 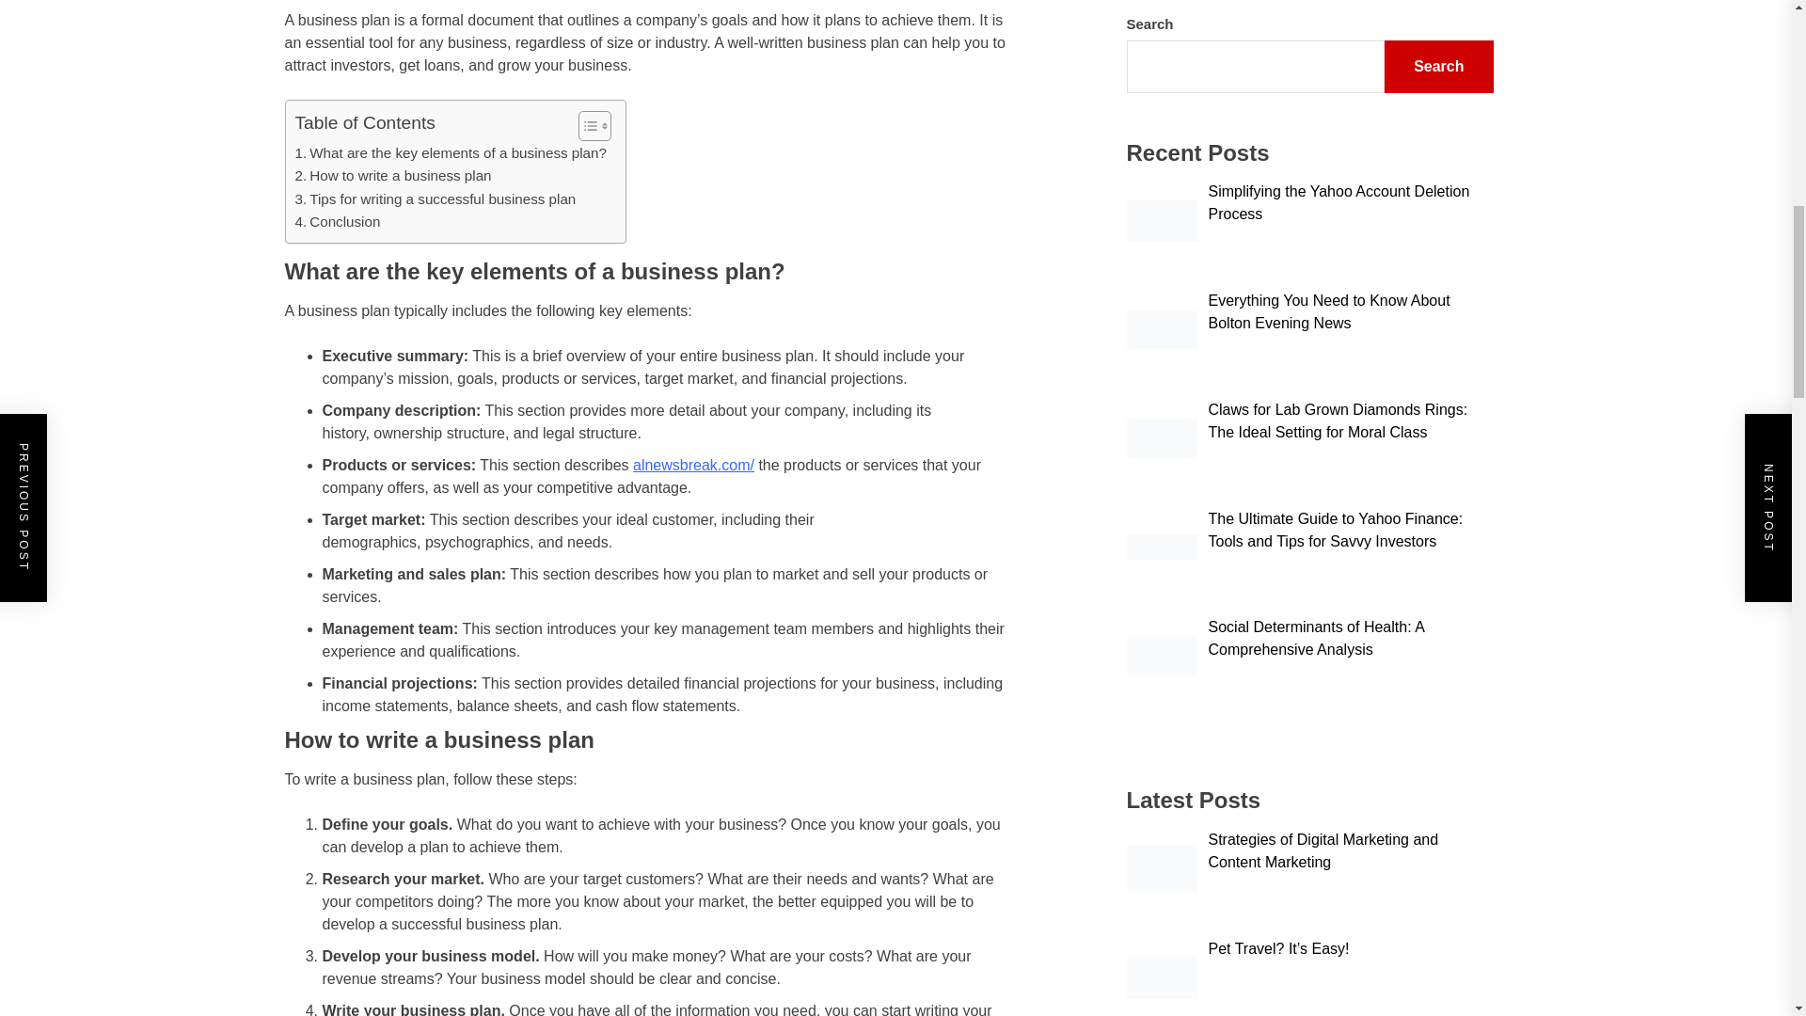 I want to click on Conclusion, so click(x=339, y=222).